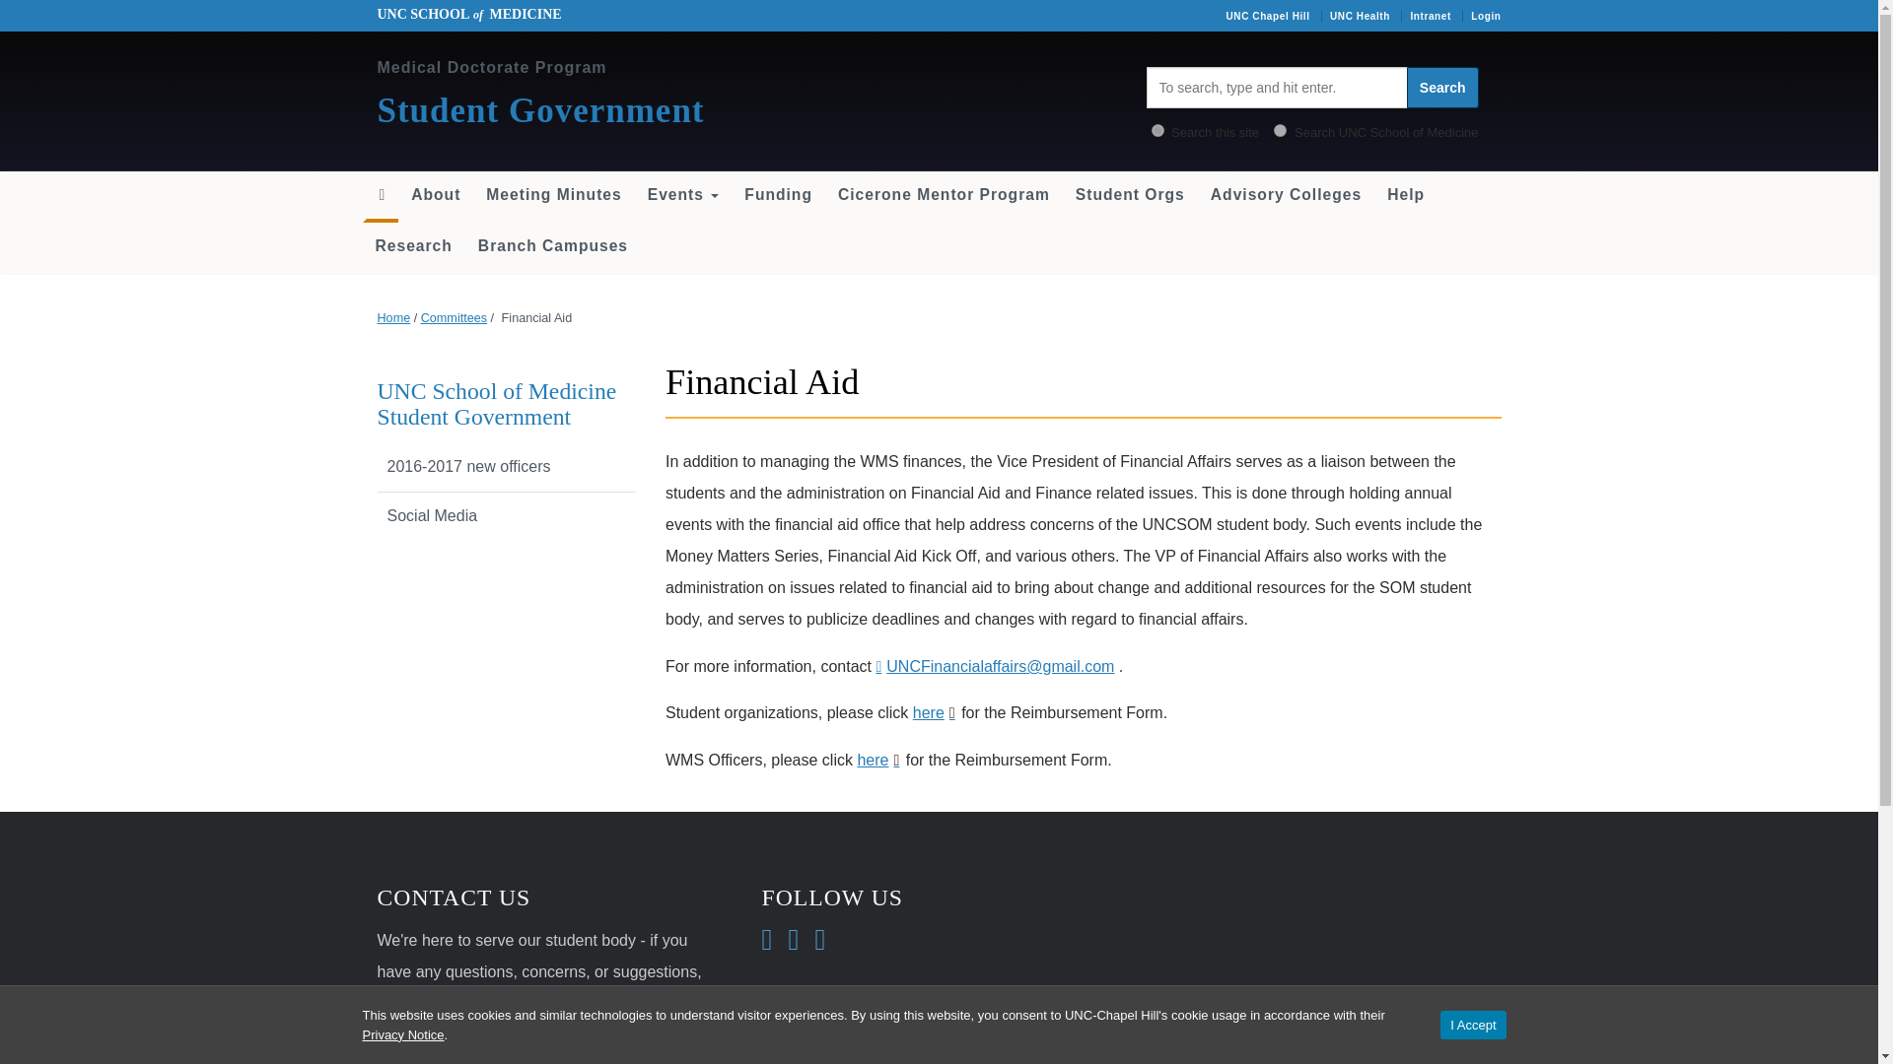 This screenshot has width=1893, height=1064. I want to click on Student Orgs, so click(1130, 195).